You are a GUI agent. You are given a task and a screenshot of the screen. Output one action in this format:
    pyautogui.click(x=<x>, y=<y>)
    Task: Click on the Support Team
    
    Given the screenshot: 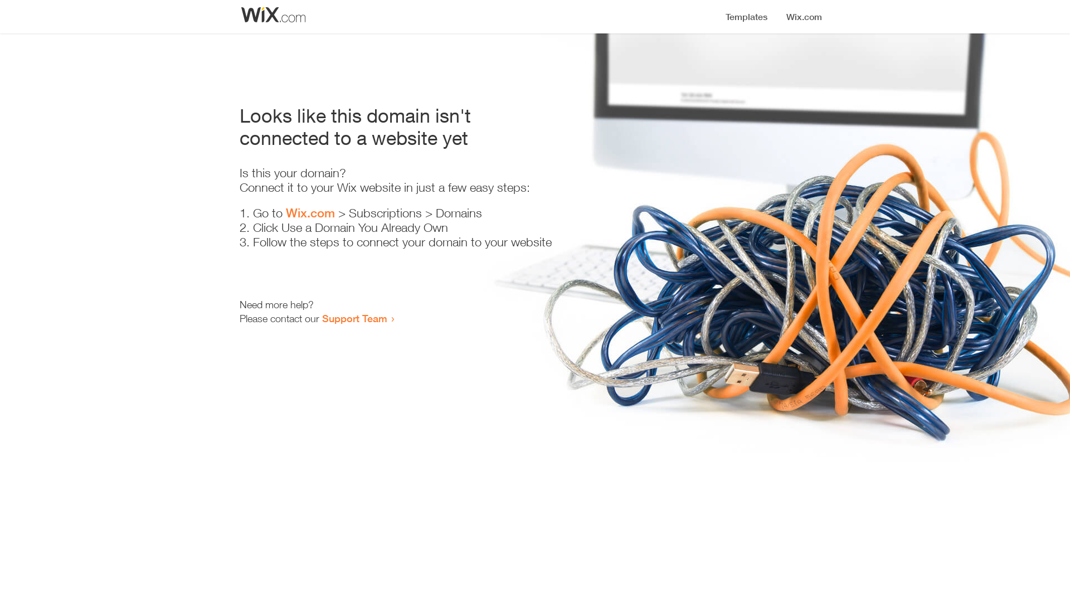 What is the action you would take?
    pyautogui.click(x=354, y=318)
    